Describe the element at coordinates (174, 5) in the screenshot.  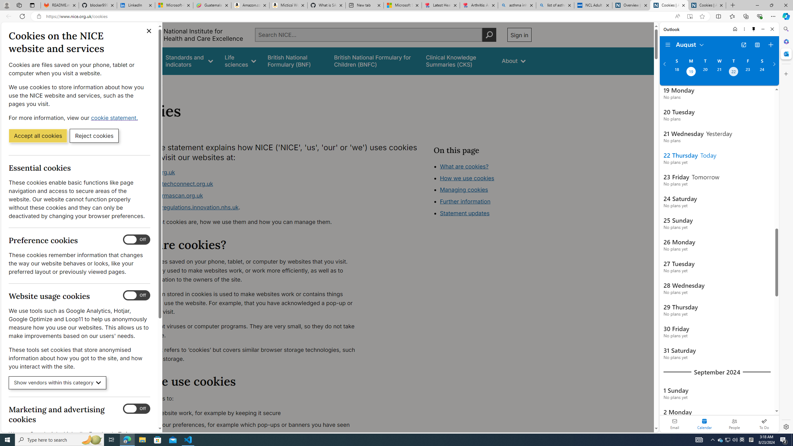
I see `Microsoft-Report a Concern to Bing` at that location.